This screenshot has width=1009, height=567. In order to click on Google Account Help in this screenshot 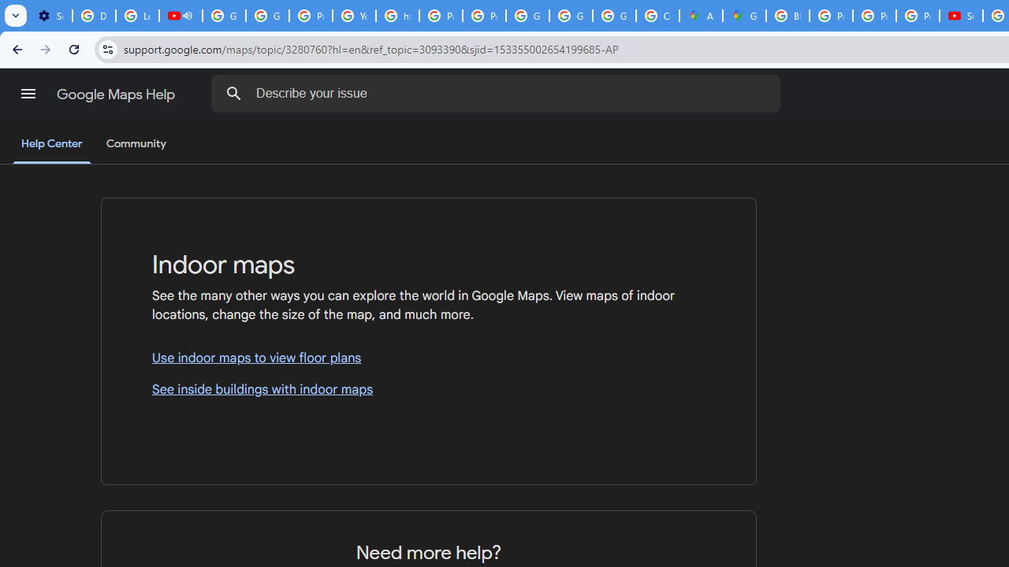, I will do `click(224, 16)`.